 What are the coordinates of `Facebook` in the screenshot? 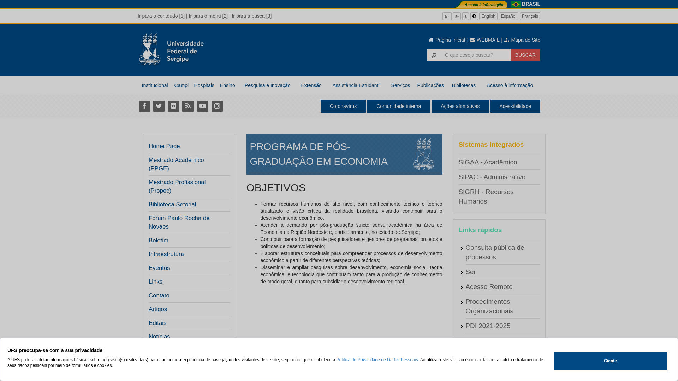 It's located at (144, 106).